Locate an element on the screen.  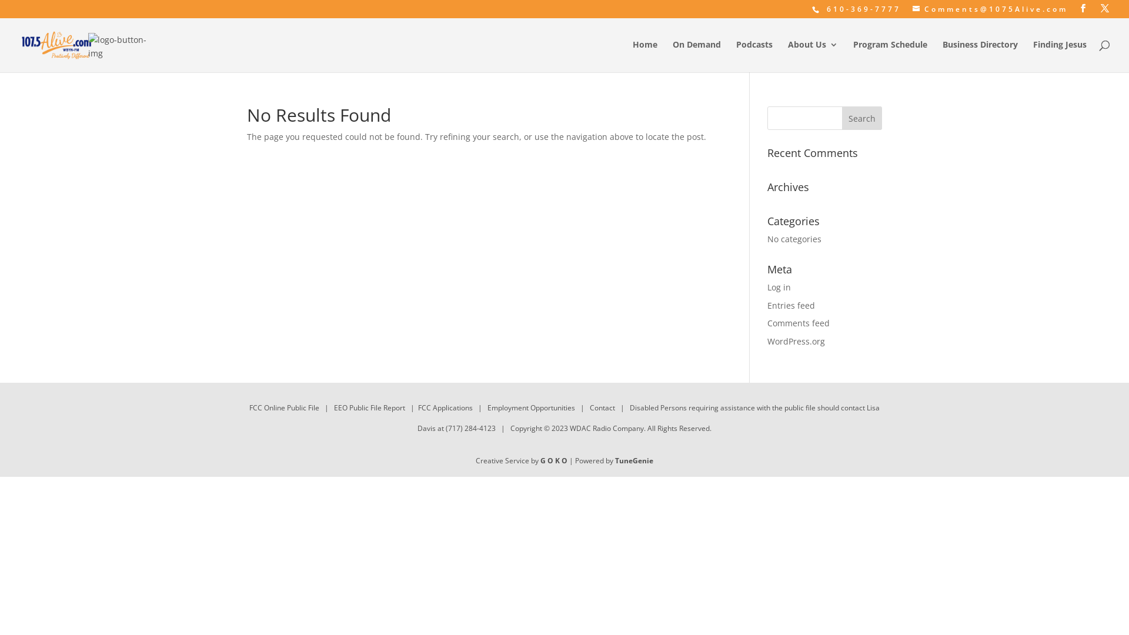
About Us is located at coordinates (813, 56).